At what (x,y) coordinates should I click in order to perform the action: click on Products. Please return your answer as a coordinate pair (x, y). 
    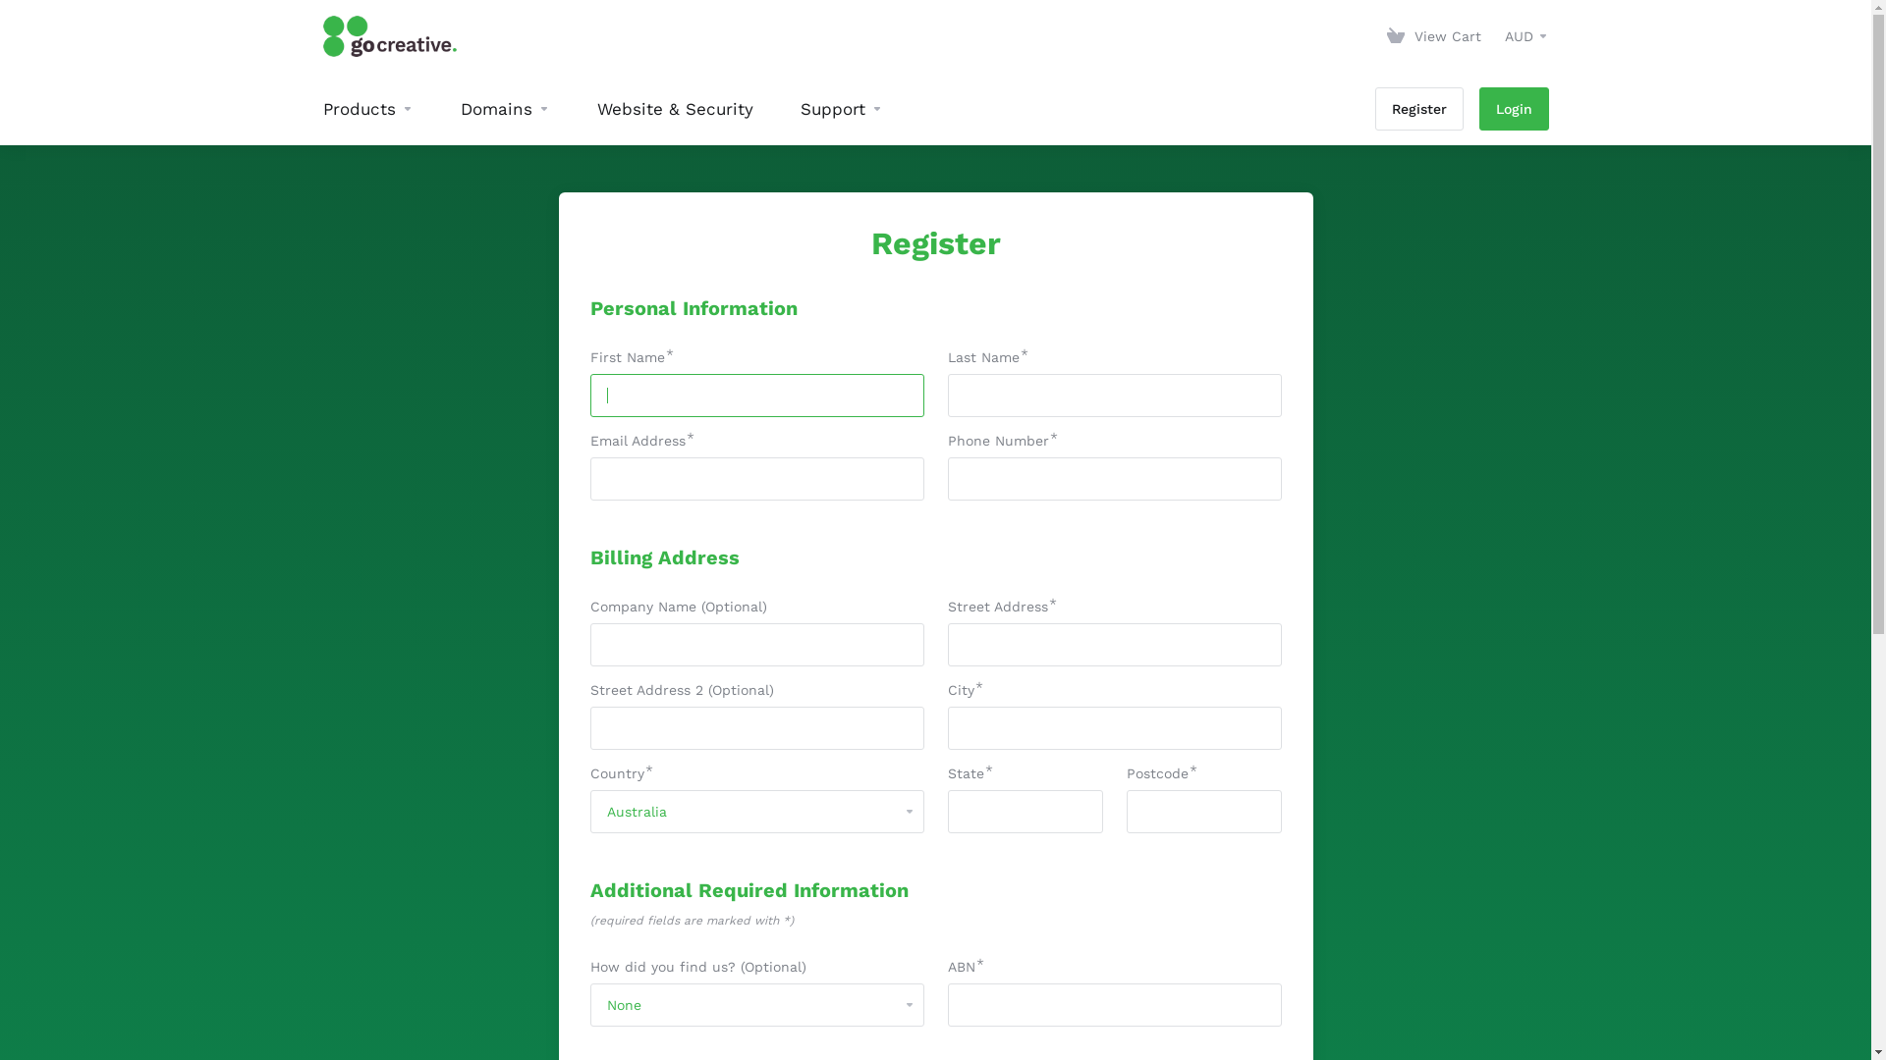
    Looking at the image, I should click on (367, 109).